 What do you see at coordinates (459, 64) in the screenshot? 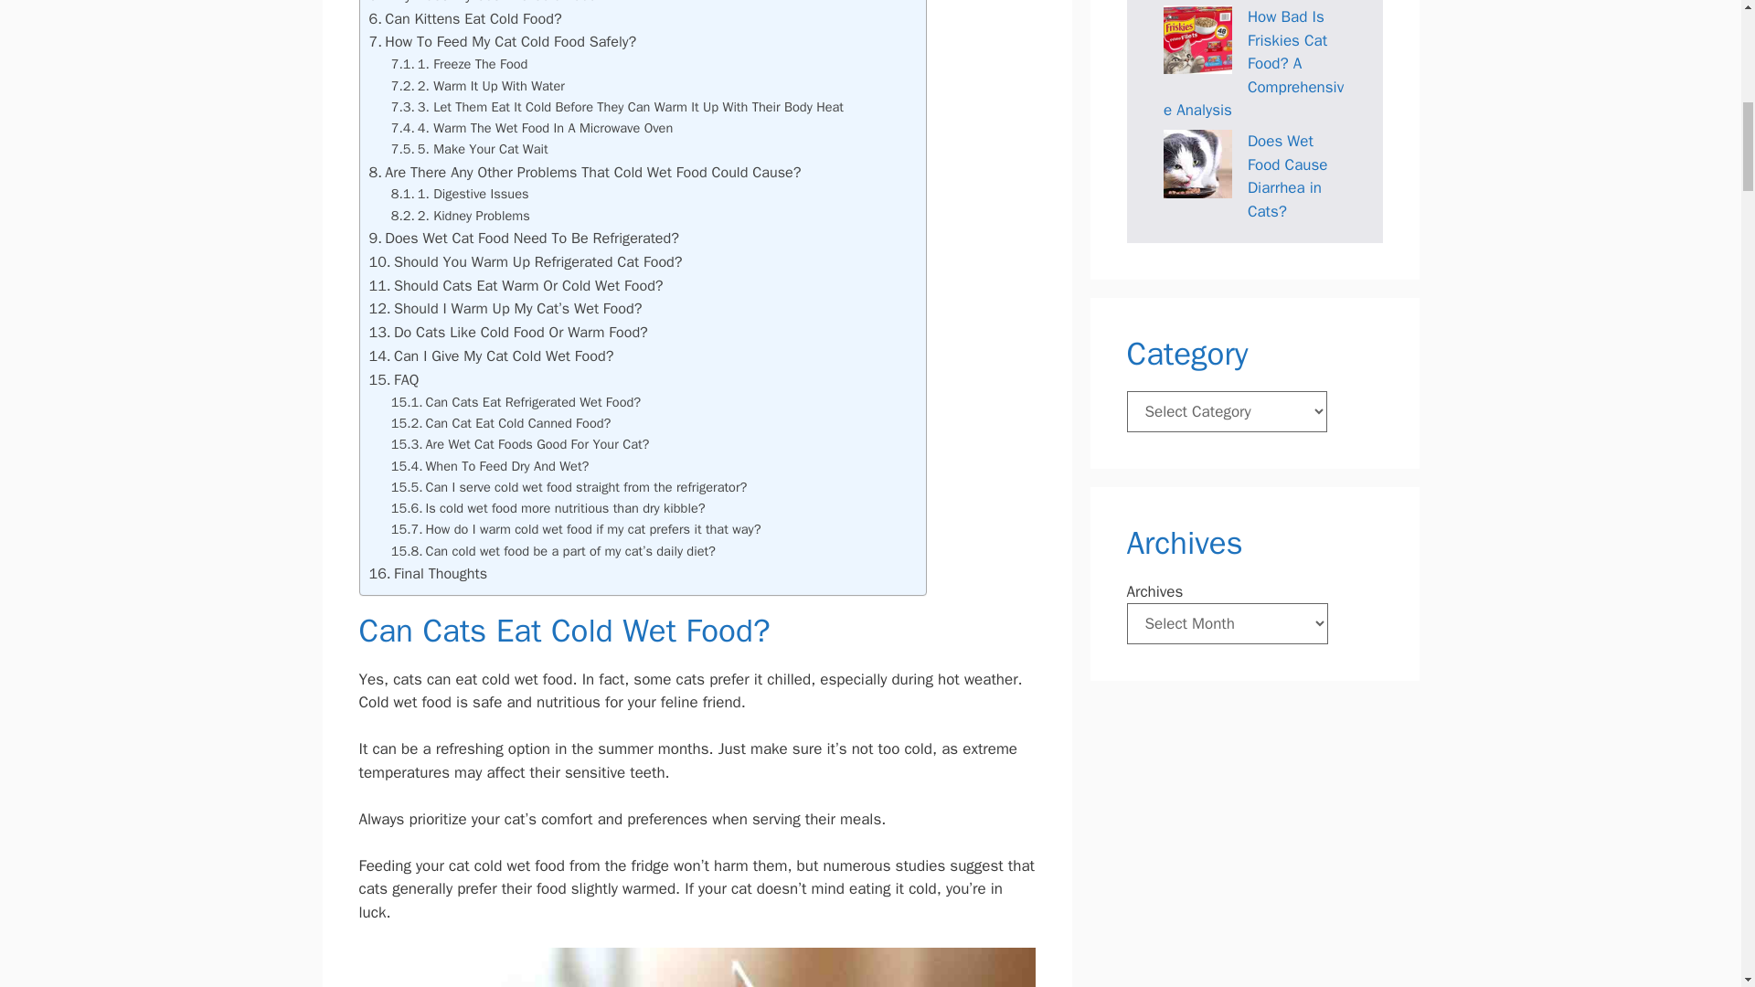
I see `1. Freeze The Food` at bounding box center [459, 64].